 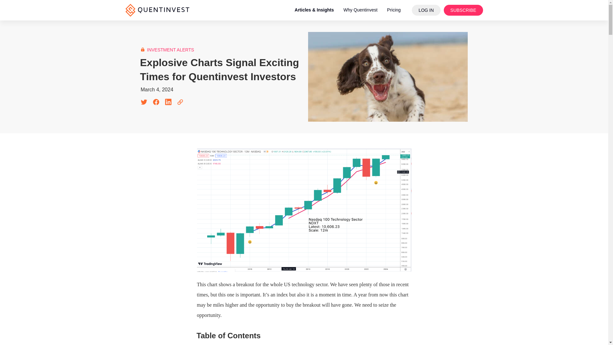 What do you see at coordinates (393, 10) in the screenshot?
I see `Pricing` at bounding box center [393, 10].